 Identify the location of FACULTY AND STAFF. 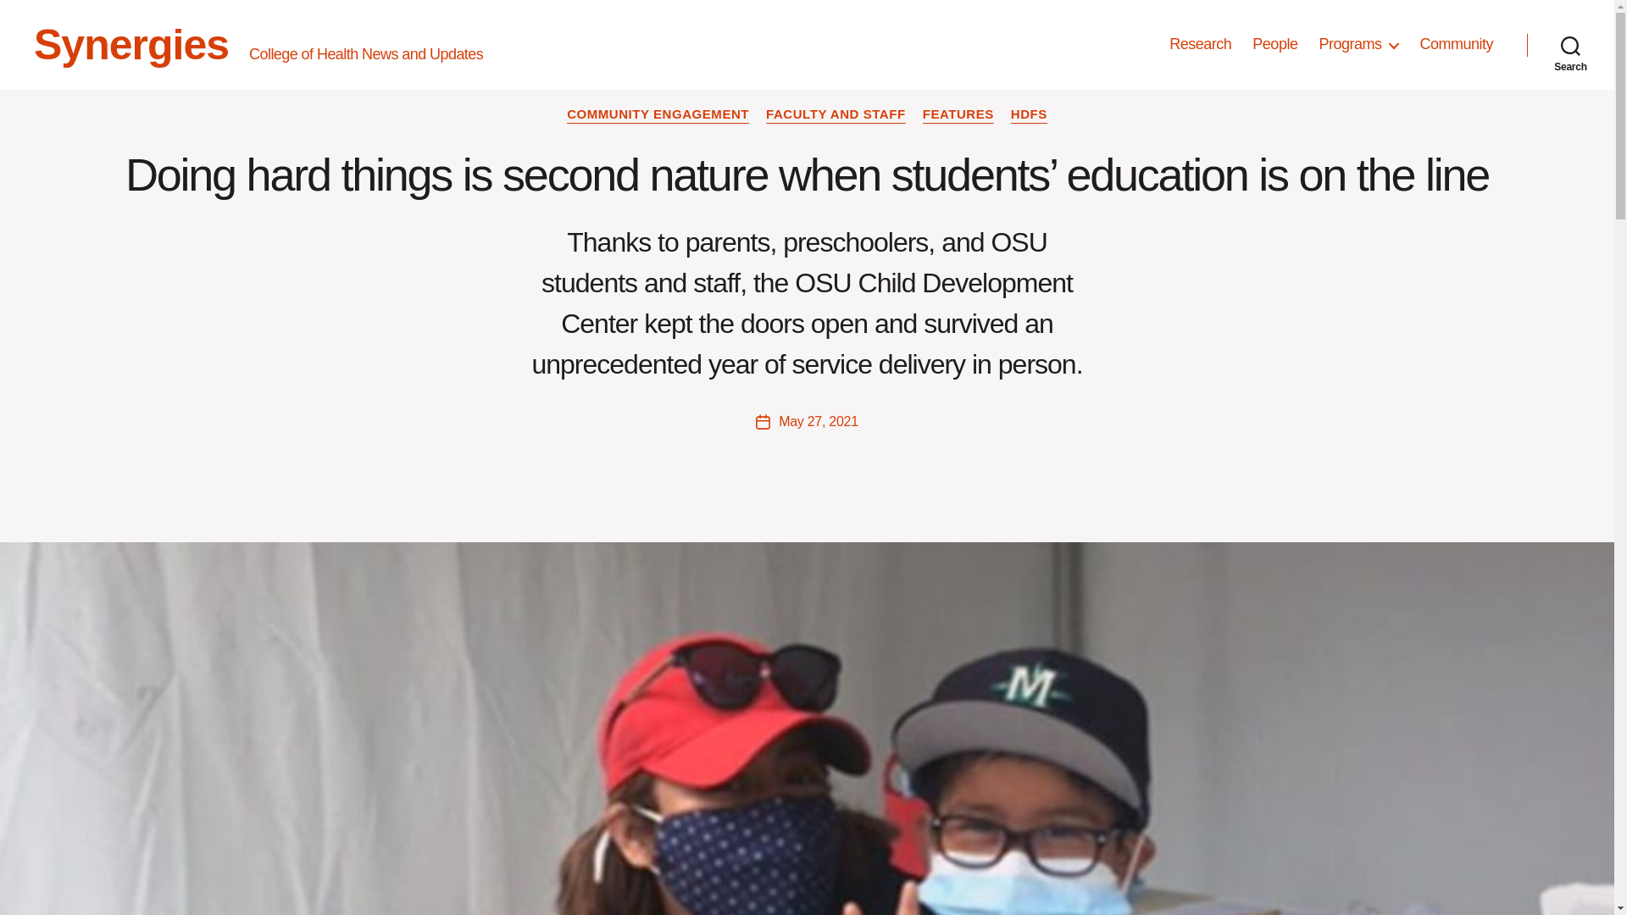
(836, 115).